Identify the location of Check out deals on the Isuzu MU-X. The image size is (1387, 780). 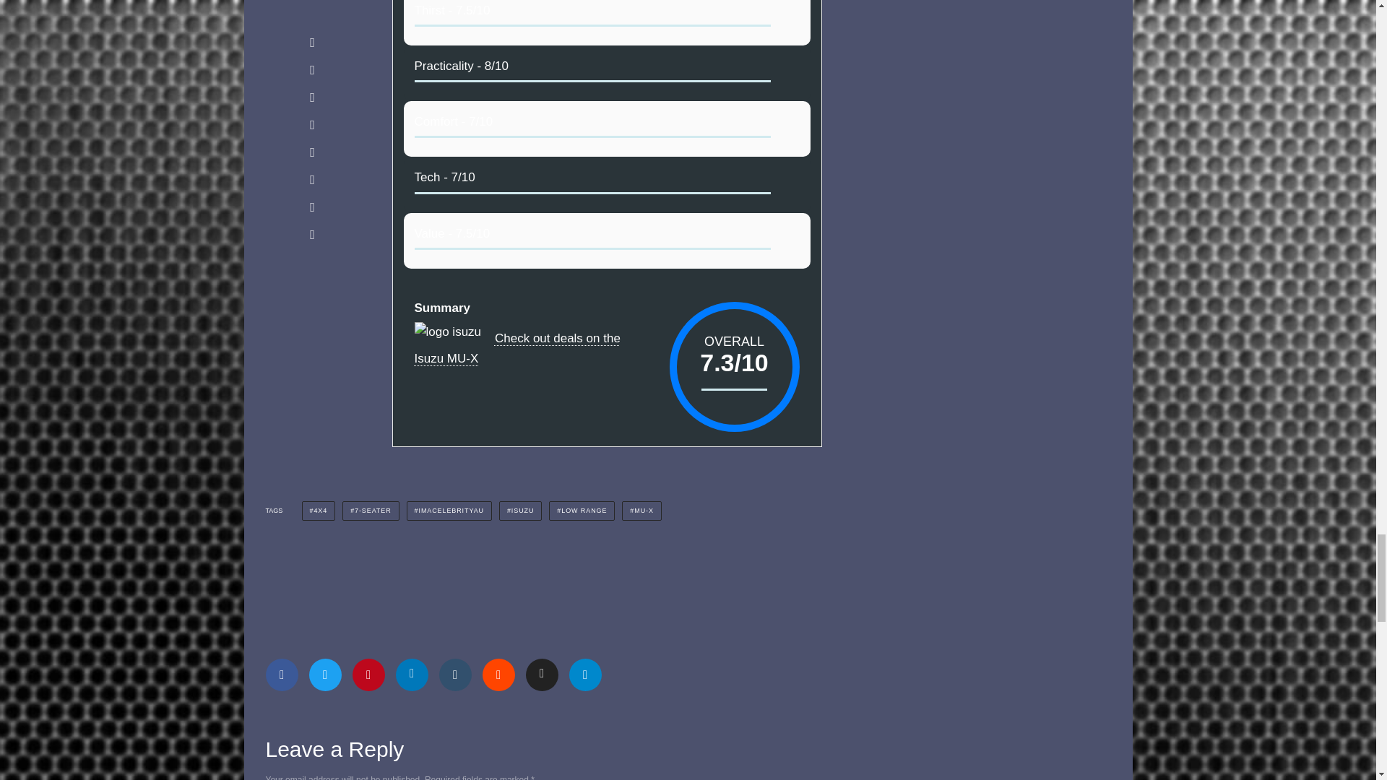
(517, 348).